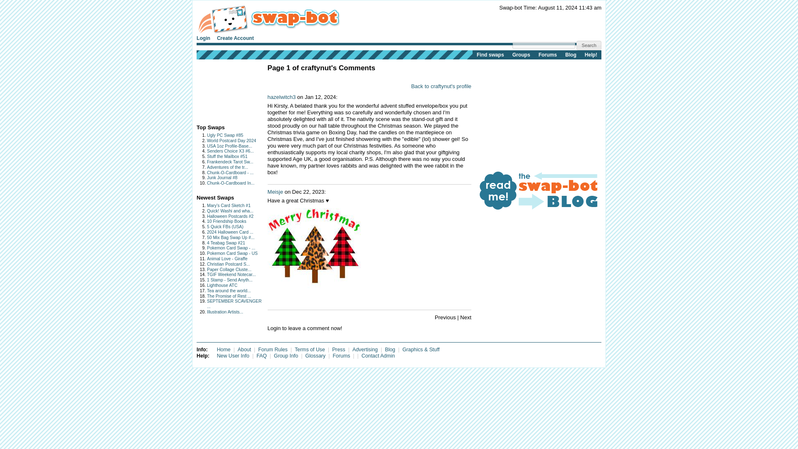 This screenshot has width=798, height=449. I want to click on Pokemon Card Swap - US, so click(232, 253).